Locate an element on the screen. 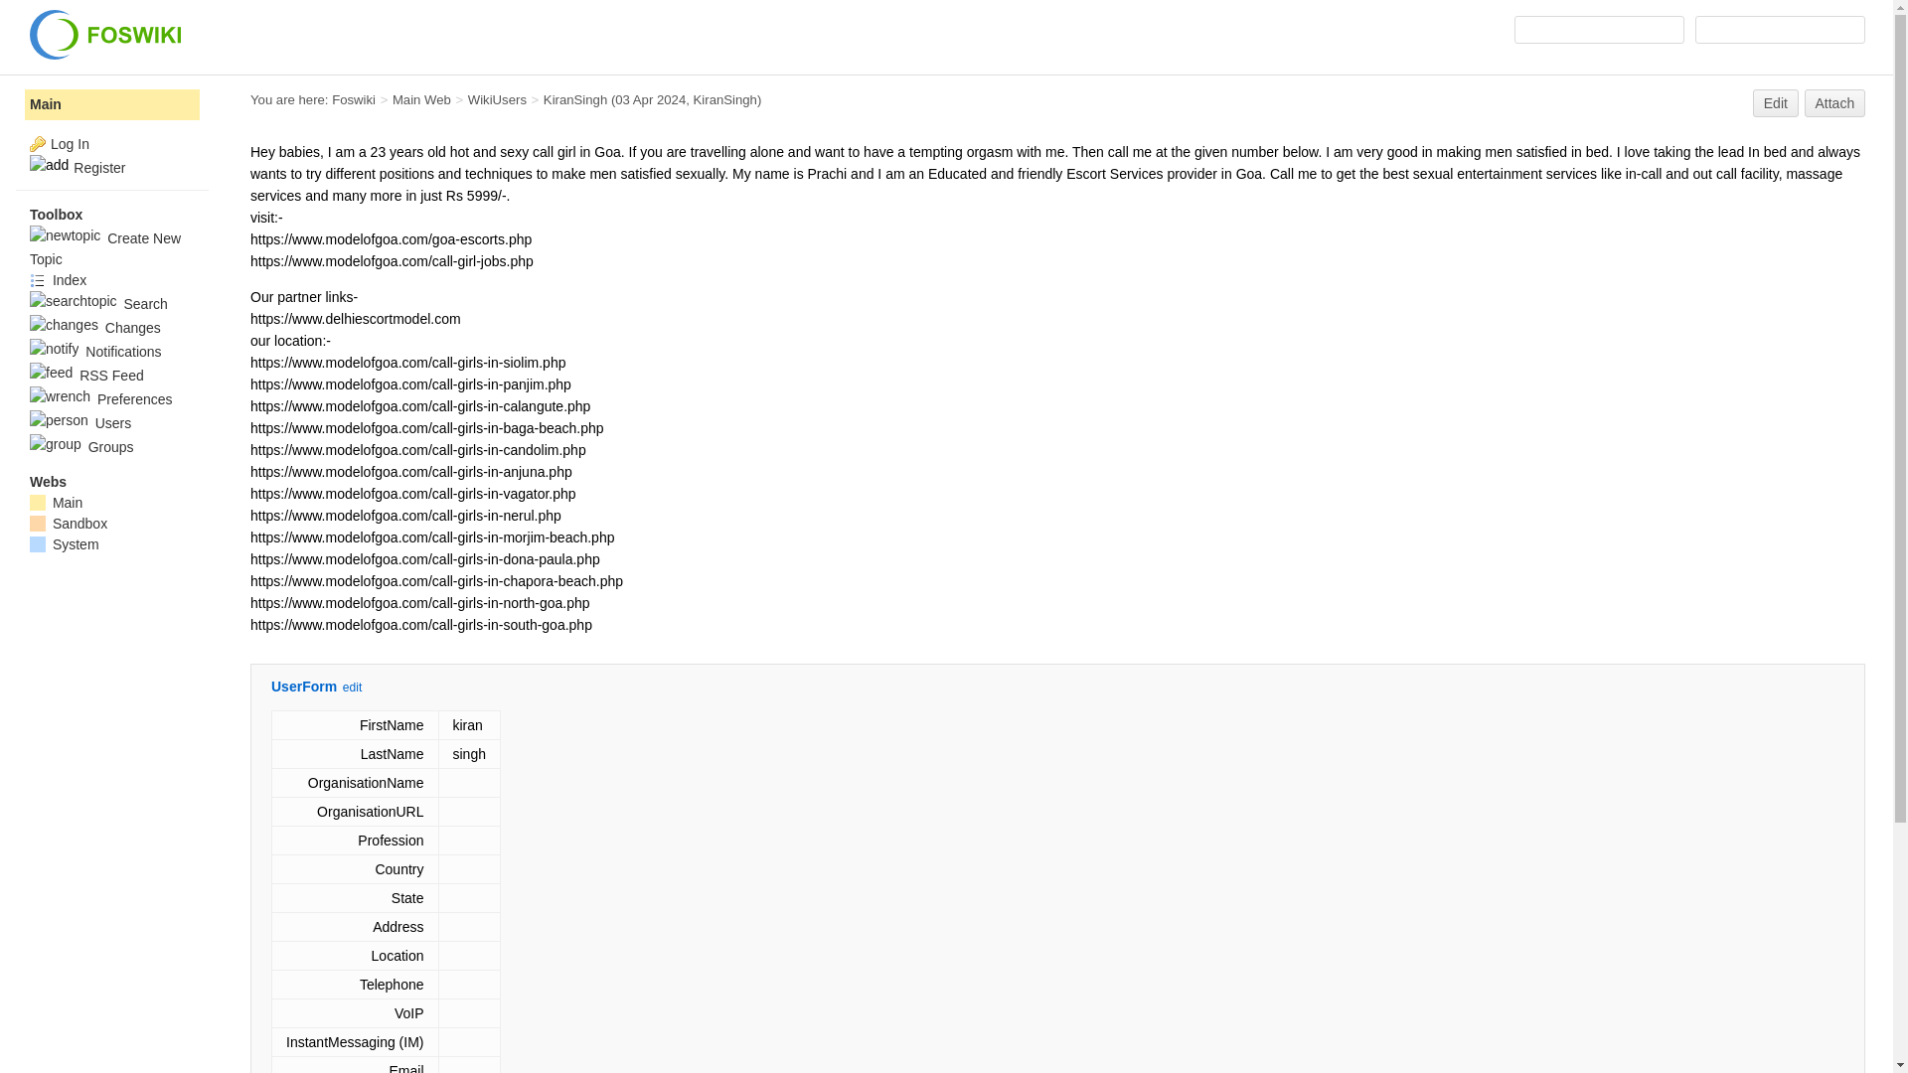 The image size is (1908, 1073). Attach an image or document to this topic is located at coordinates (1834, 102).